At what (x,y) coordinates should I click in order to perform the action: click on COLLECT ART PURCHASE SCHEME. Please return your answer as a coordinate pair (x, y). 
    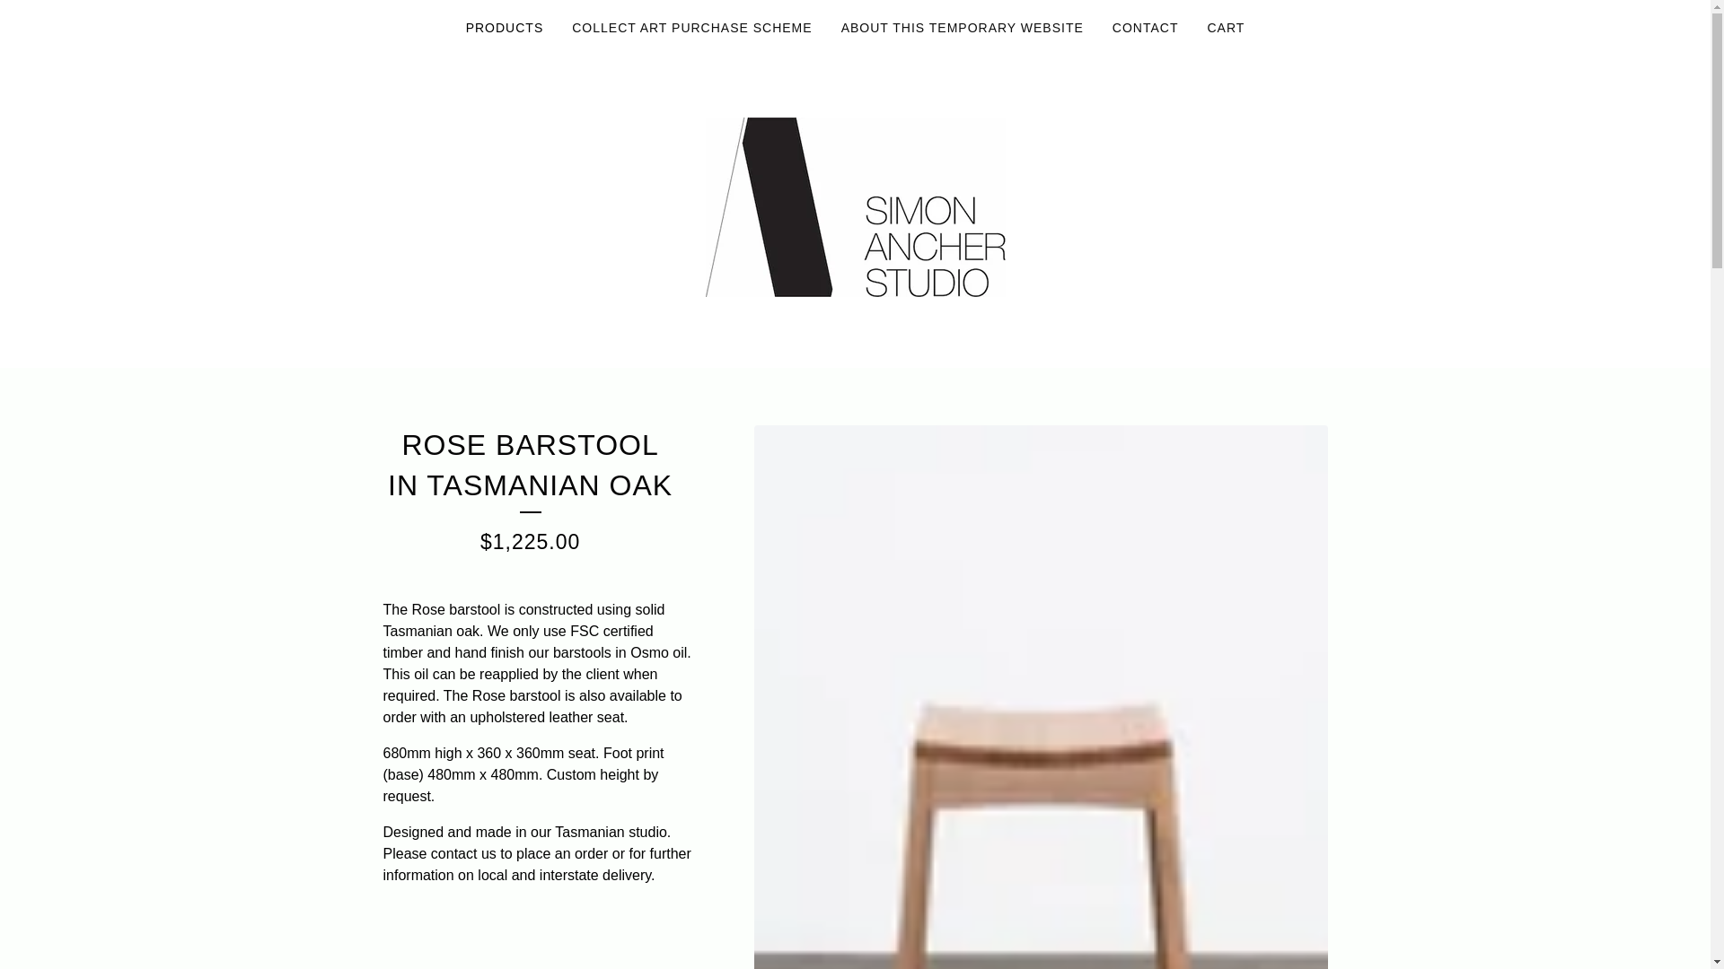
    Looking at the image, I should click on (691, 28).